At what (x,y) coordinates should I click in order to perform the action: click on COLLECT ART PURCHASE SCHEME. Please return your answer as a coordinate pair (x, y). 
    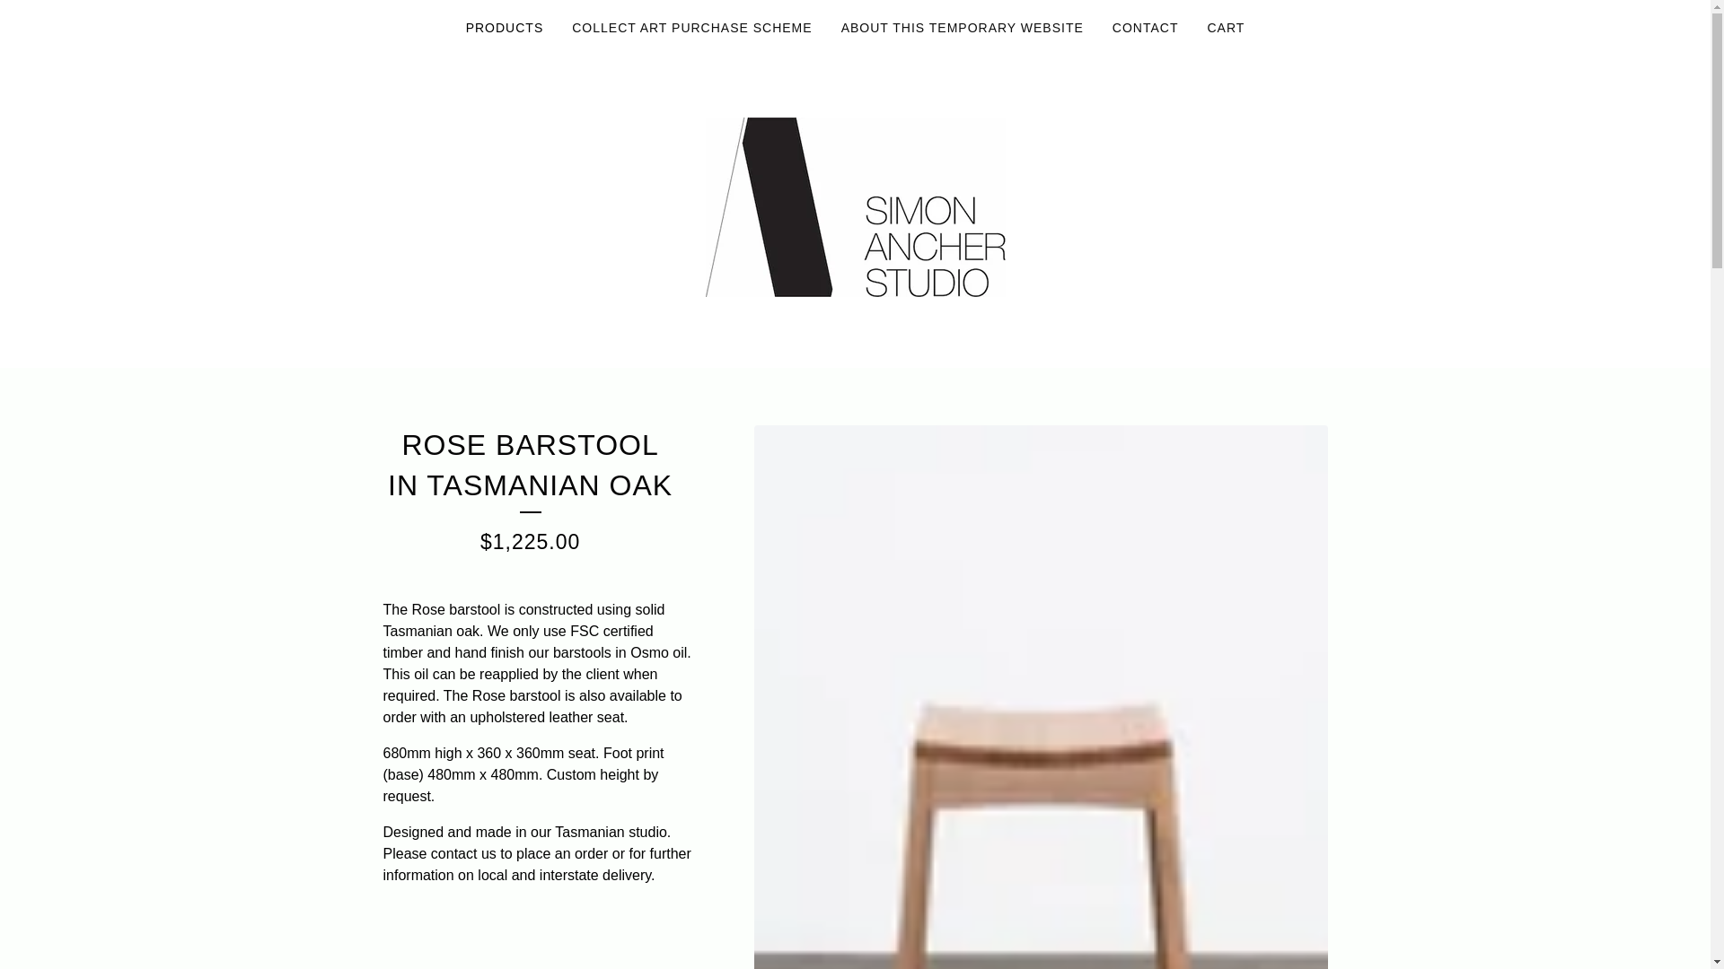
    Looking at the image, I should click on (691, 28).